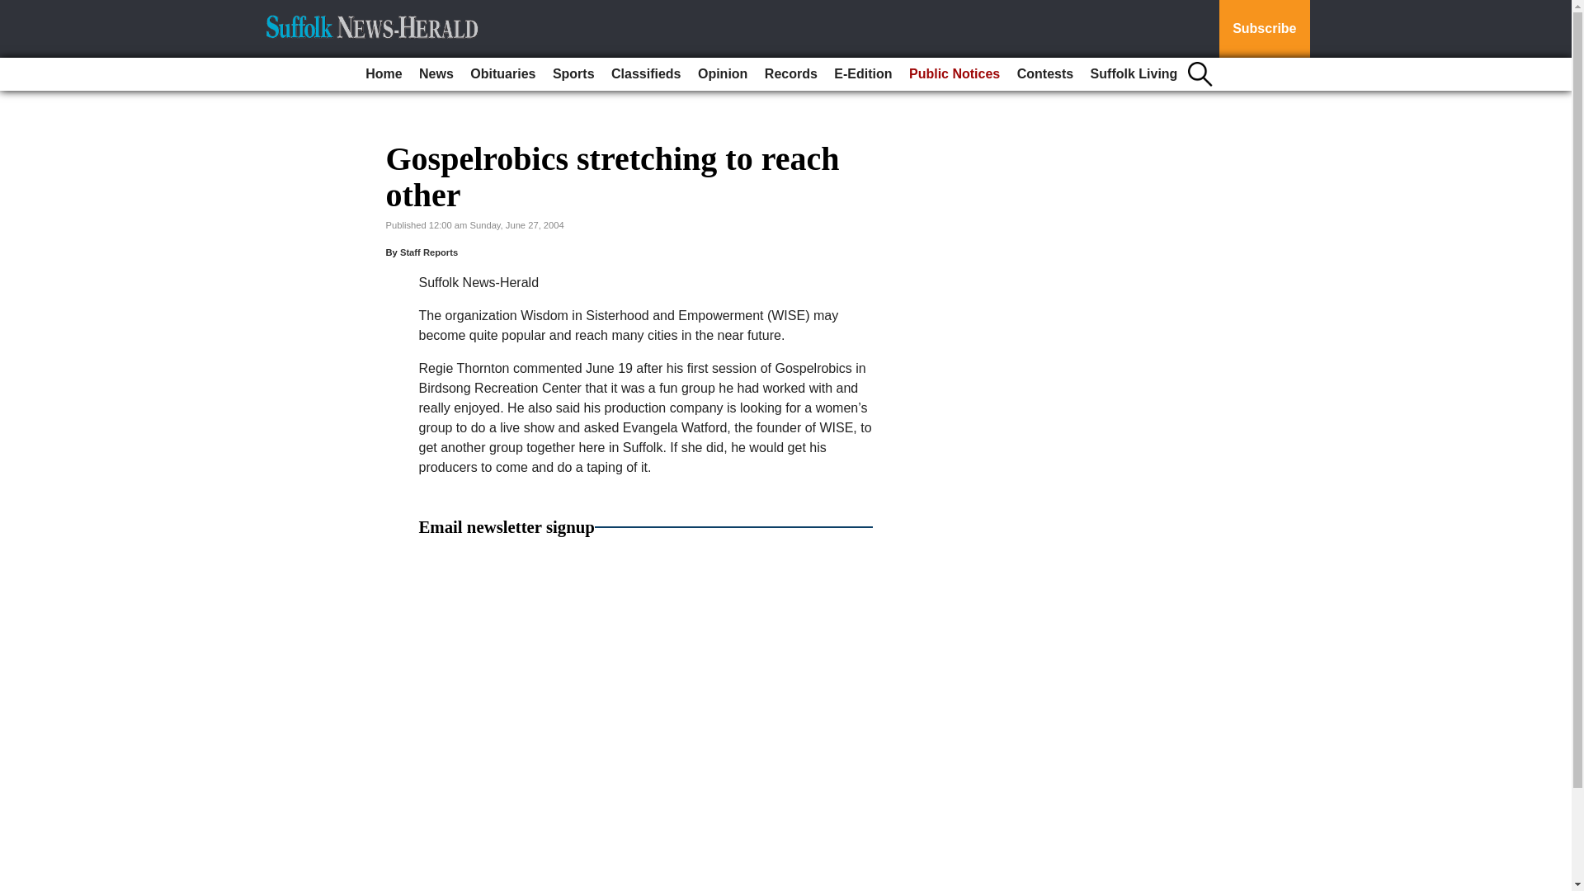 The image size is (1584, 891). I want to click on Home, so click(384, 74).